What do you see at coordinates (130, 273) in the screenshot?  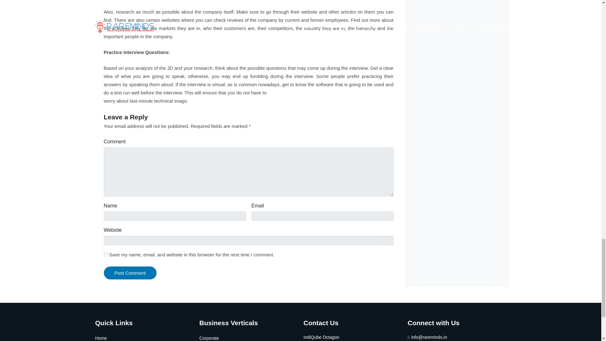 I see `Post Comment` at bounding box center [130, 273].